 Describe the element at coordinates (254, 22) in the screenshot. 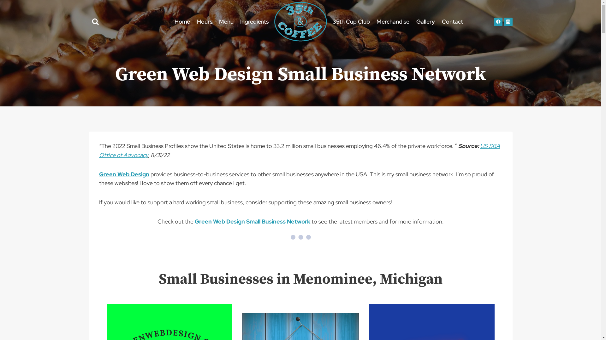

I see `Ingredients` at that location.